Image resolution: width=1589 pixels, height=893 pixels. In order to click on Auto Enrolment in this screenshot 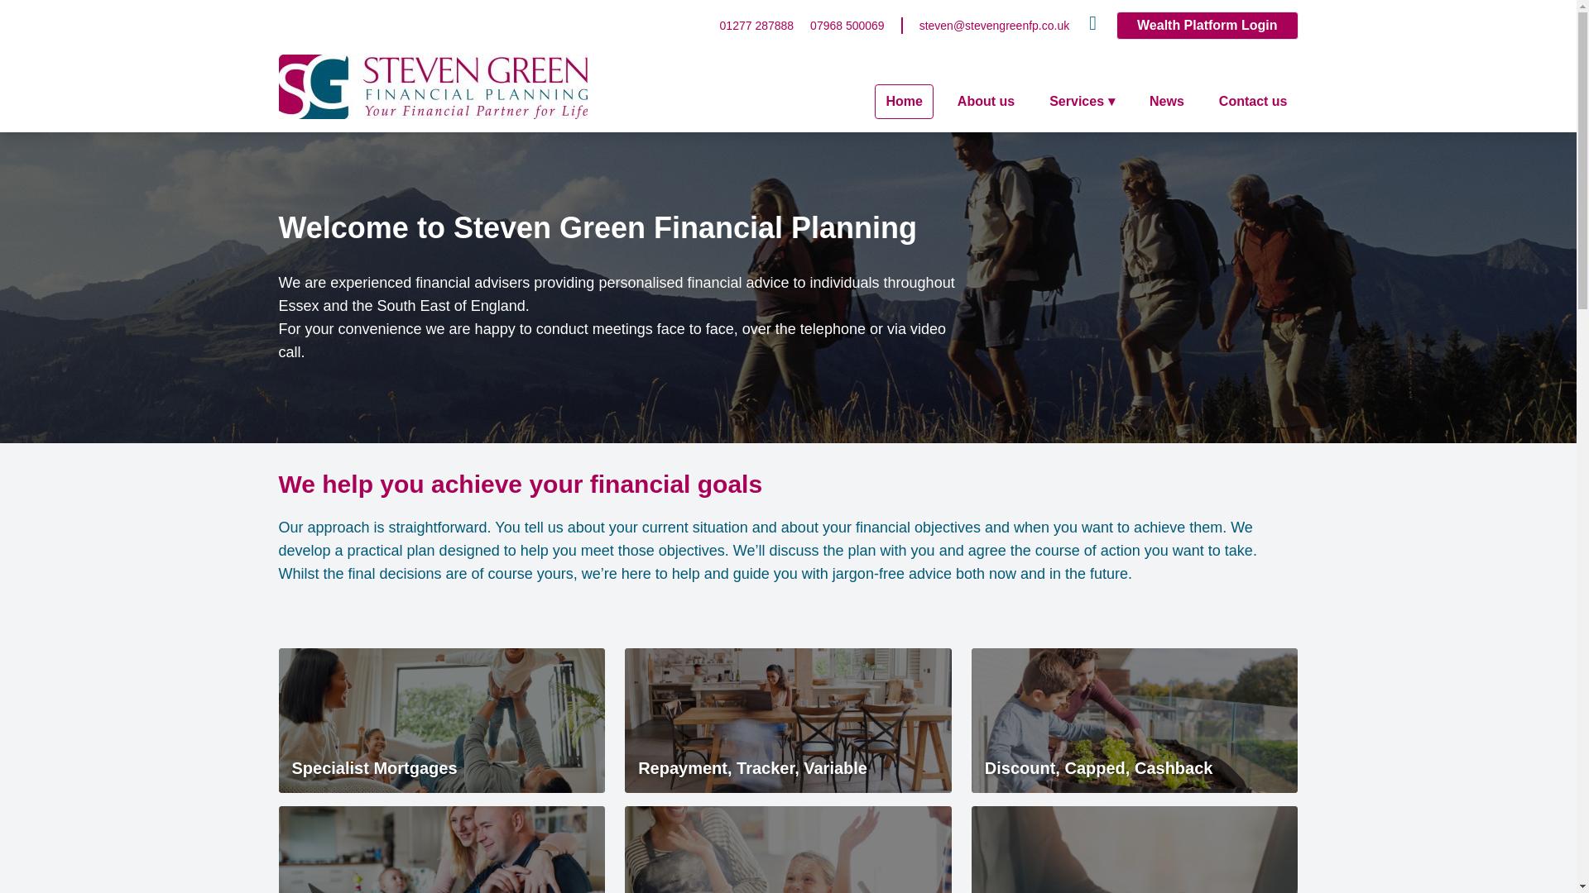, I will do `click(1134, 850)`.